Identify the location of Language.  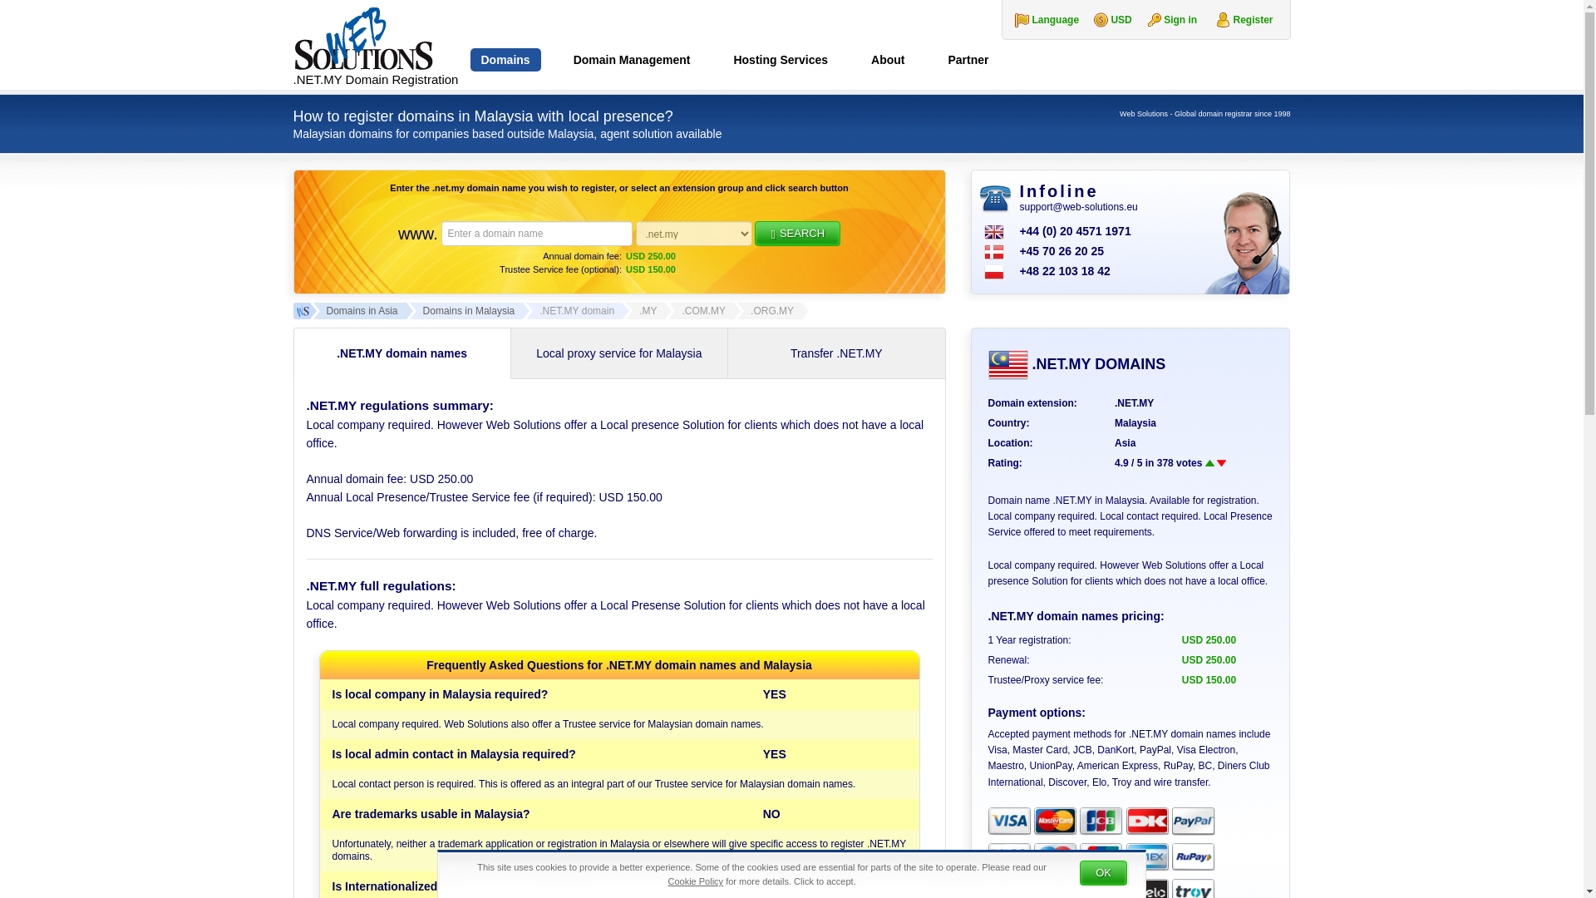
(1040, 20).